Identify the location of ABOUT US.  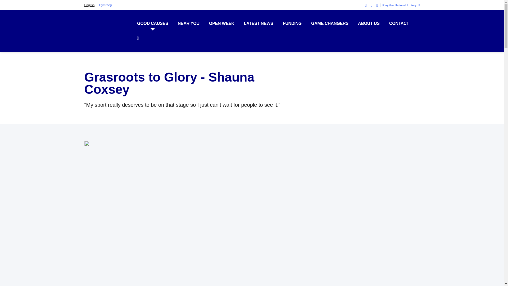
(369, 23).